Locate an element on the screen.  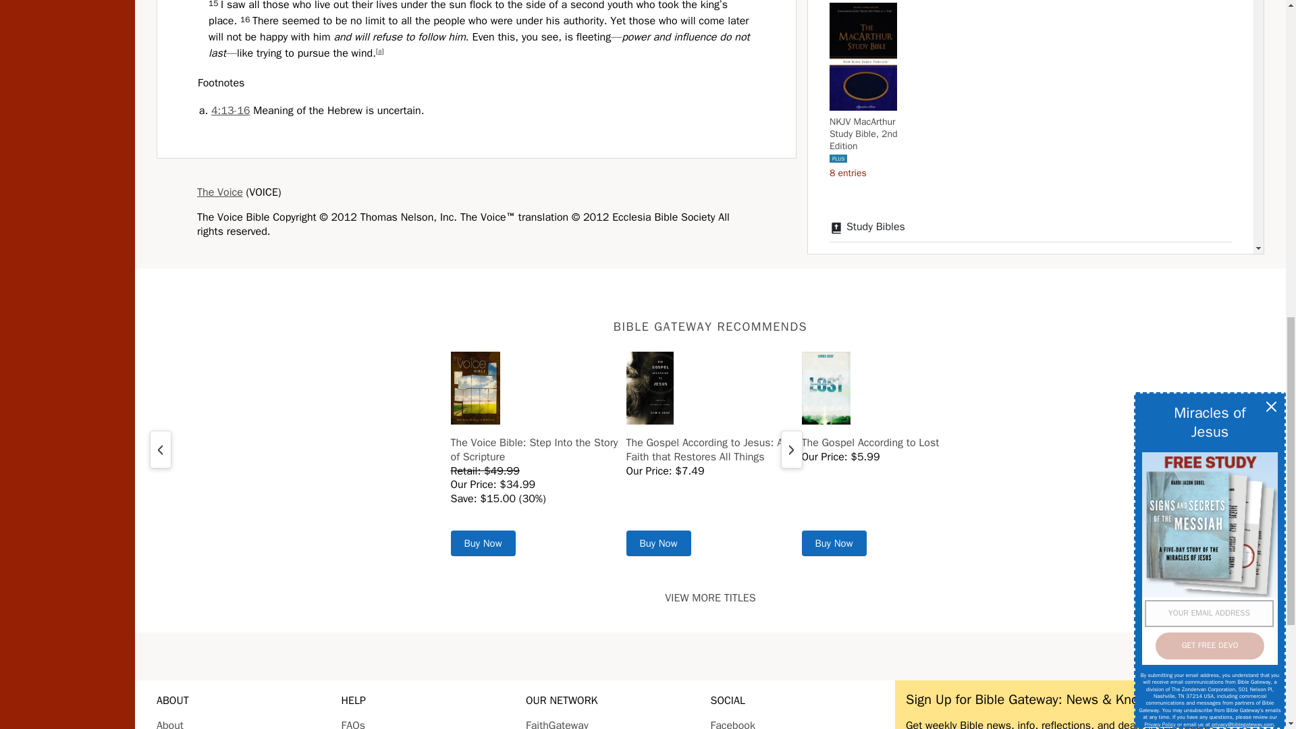
The Voice is located at coordinates (220, 192).